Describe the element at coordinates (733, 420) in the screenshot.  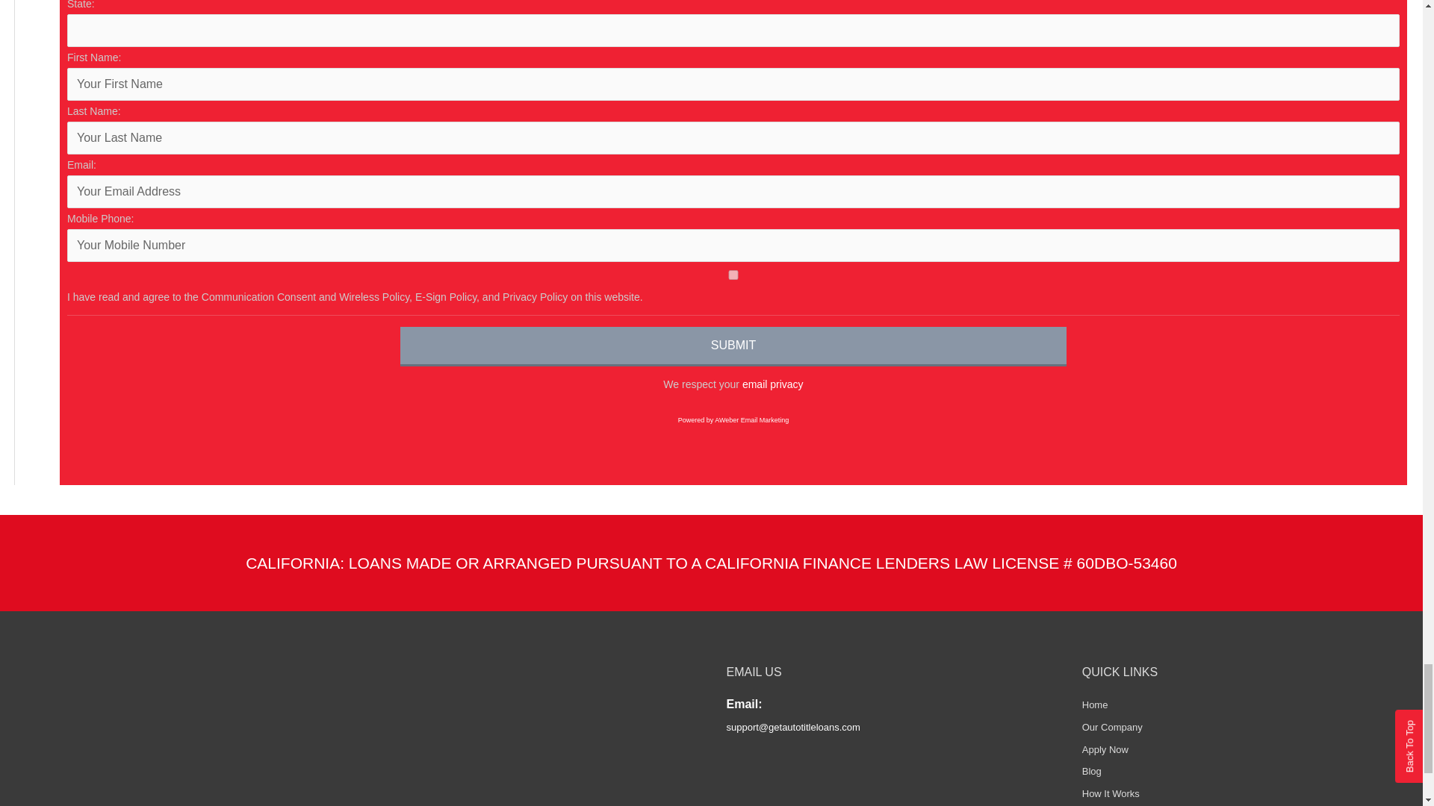
I see `Powered by AWeber Email Marketing` at that location.